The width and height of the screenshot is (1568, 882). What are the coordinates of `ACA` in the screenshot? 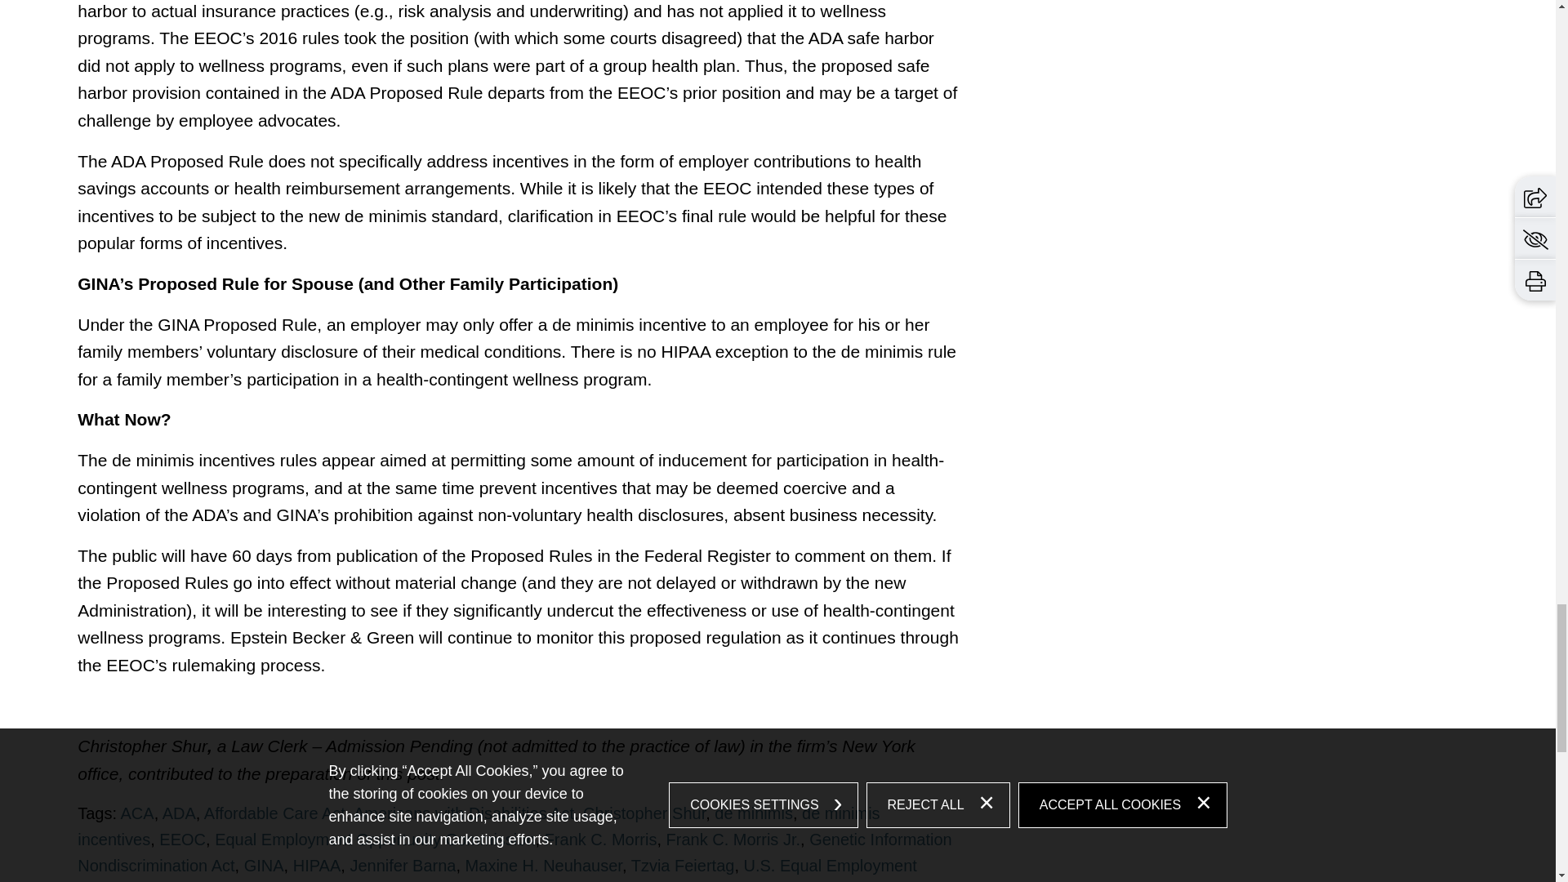 It's located at (137, 813).